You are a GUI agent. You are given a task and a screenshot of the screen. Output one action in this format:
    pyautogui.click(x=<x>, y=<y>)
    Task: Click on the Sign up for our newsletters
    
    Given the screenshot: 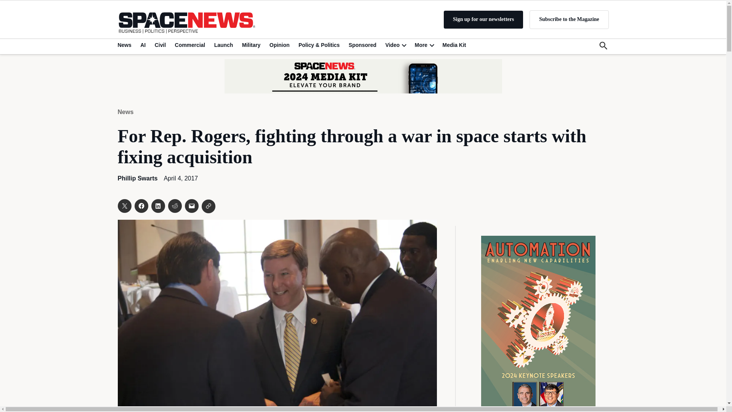 What is the action you would take?
    pyautogui.click(x=483, y=19)
    